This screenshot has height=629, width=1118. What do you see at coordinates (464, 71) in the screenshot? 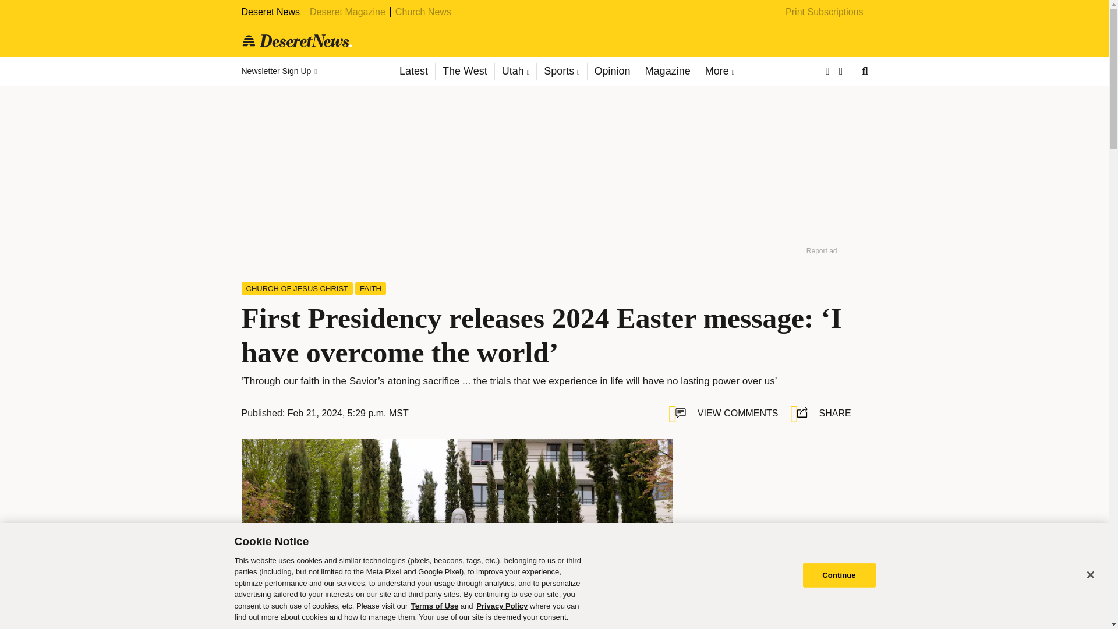
I see `The West` at bounding box center [464, 71].